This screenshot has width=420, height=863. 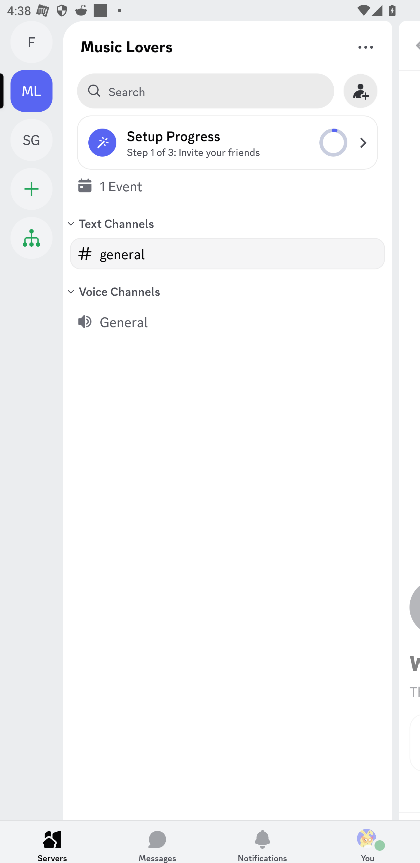 What do you see at coordinates (228, 254) in the screenshot?
I see `general (text channel) general` at bounding box center [228, 254].